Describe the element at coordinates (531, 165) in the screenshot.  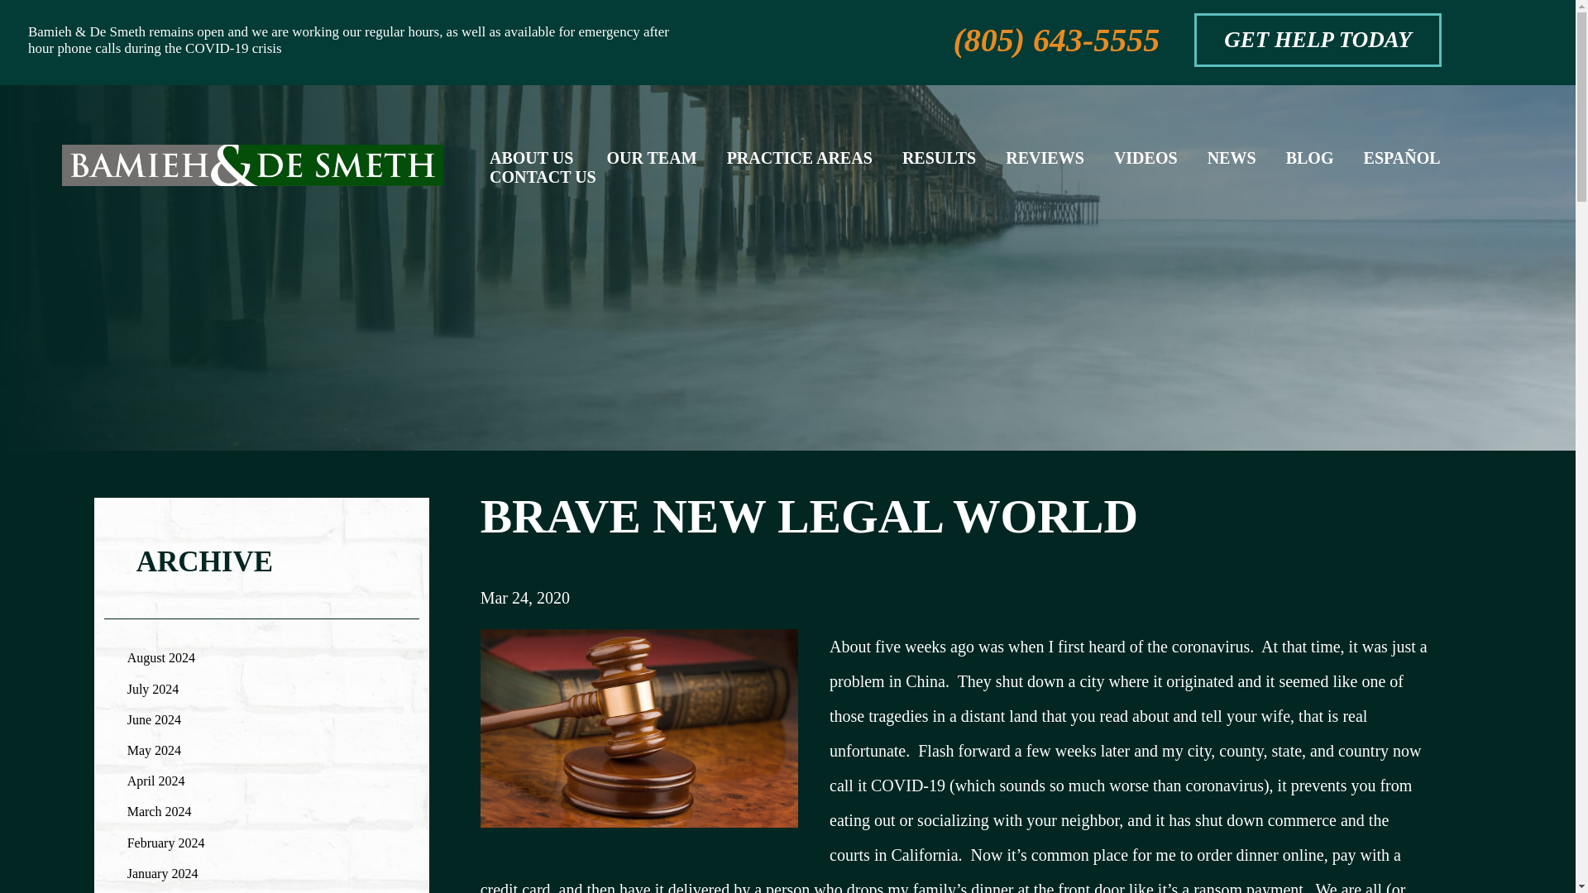
I see `ABOUT US` at that location.